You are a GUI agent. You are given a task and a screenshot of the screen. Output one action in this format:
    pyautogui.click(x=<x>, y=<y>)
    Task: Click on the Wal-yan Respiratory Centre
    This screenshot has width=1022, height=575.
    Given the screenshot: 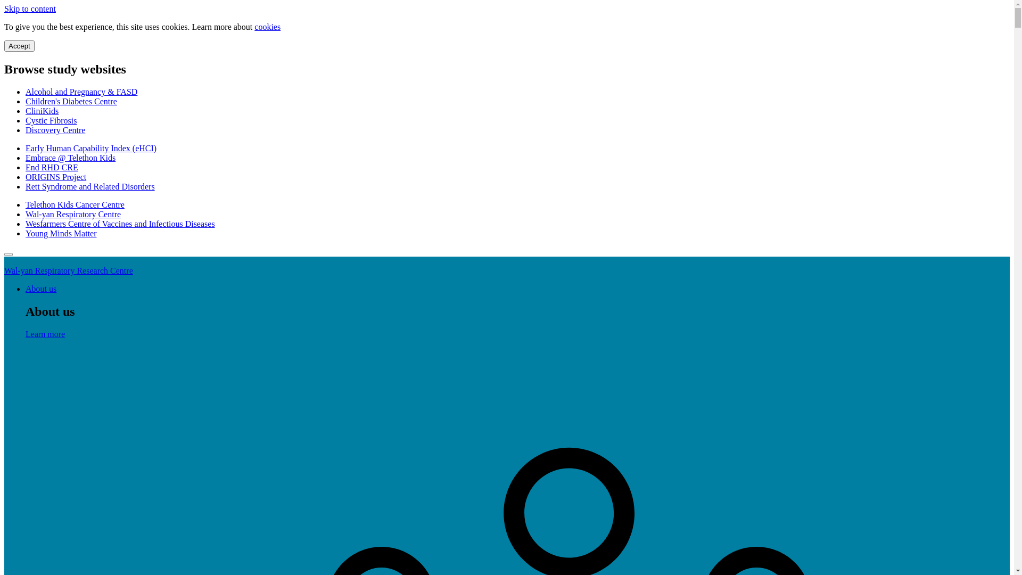 What is the action you would take?
    pyautogui.click(x=73, y=214)
    